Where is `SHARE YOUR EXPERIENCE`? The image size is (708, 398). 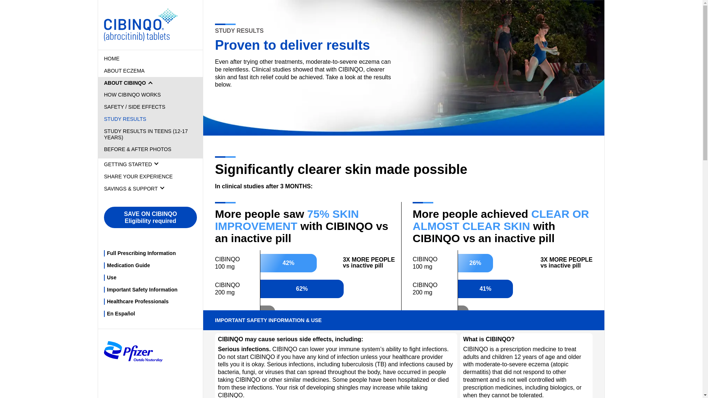
SHARE YOUR EXPERIENCE is located at coordinates (138, 176).